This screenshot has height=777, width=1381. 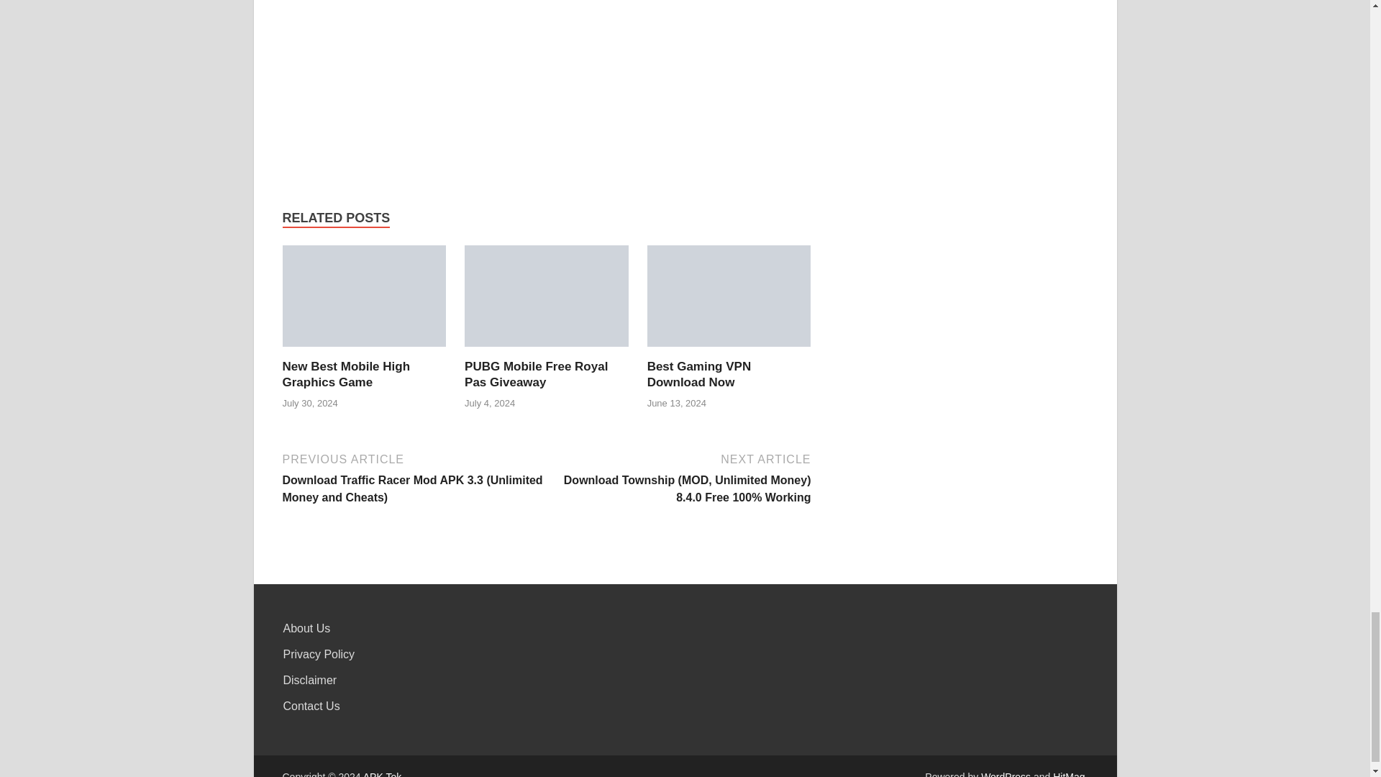 I want to click on New Best Mobile High Graphics Game, so click(x=364, y=296).